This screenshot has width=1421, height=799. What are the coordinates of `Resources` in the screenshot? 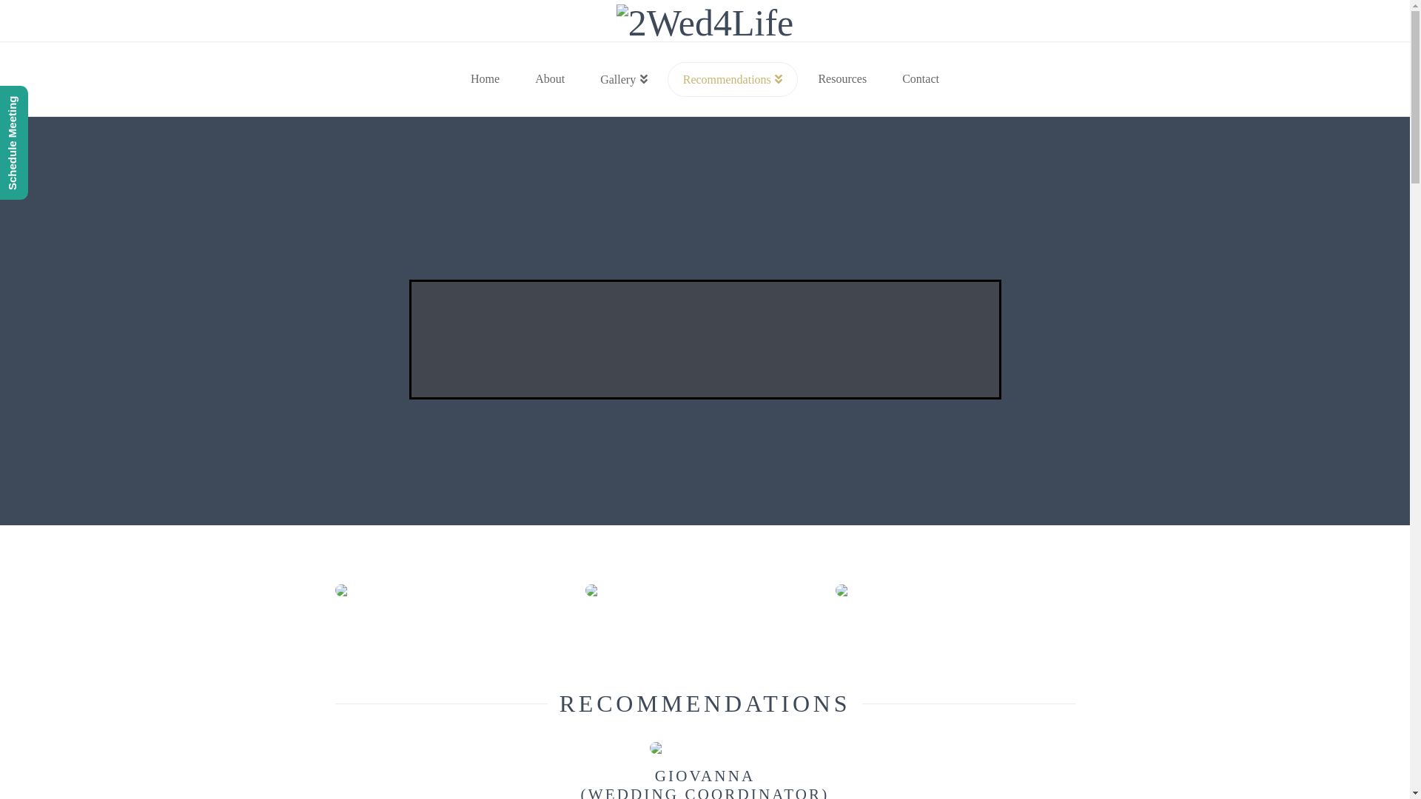 It's located at (842, 79).